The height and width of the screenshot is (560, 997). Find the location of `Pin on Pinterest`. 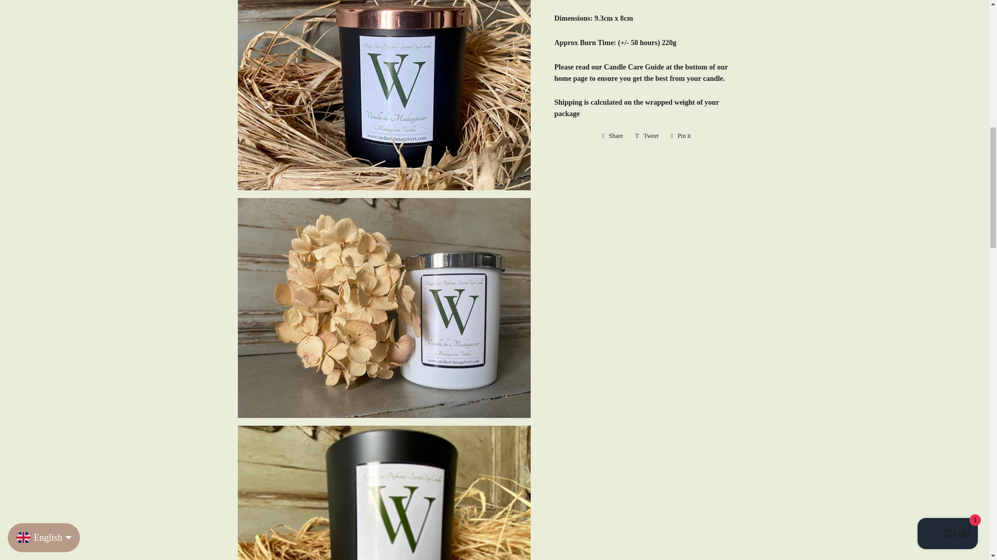

Pin on Pinterest is located at coordinates (681, 136).